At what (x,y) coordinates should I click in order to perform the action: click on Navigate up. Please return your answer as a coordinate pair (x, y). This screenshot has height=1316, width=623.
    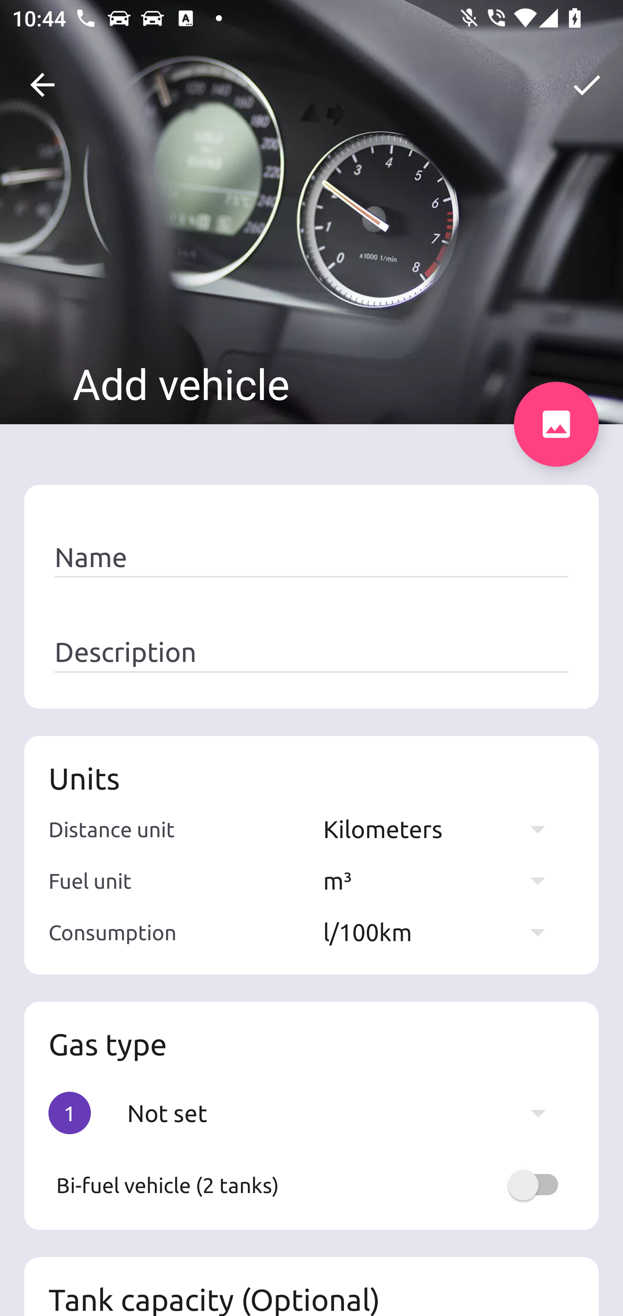
    Looking at the image, I should click on (42, 85).